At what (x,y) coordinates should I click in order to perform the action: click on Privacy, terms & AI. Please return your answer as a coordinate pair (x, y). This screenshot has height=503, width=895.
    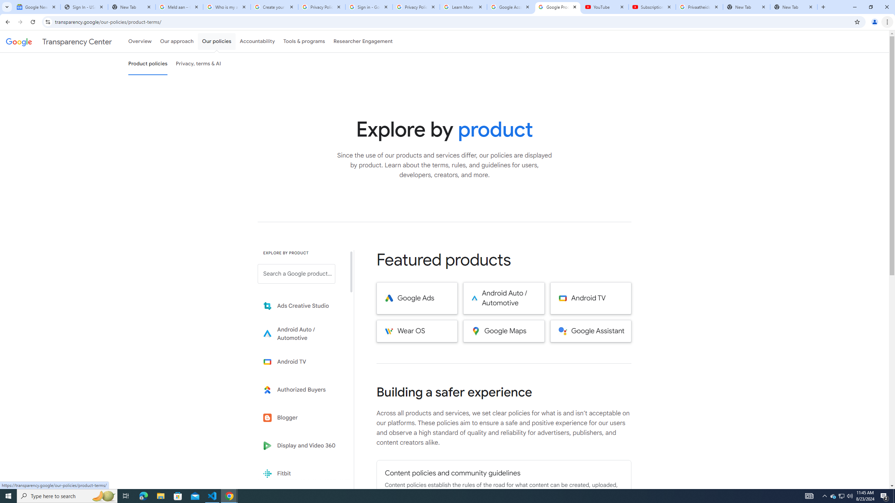
    Looking at the image, I should click on (199, 64).